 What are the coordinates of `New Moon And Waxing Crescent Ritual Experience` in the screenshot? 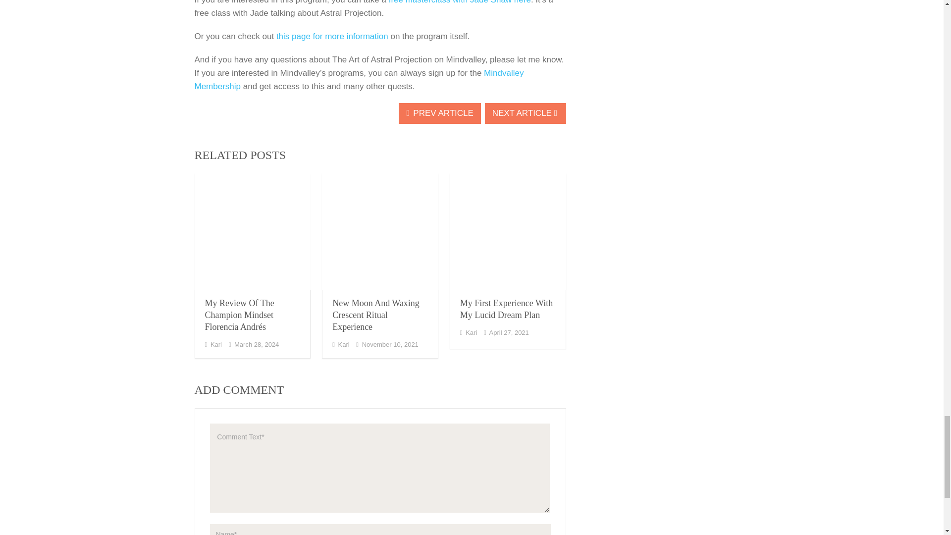 It's located at (380, 231).